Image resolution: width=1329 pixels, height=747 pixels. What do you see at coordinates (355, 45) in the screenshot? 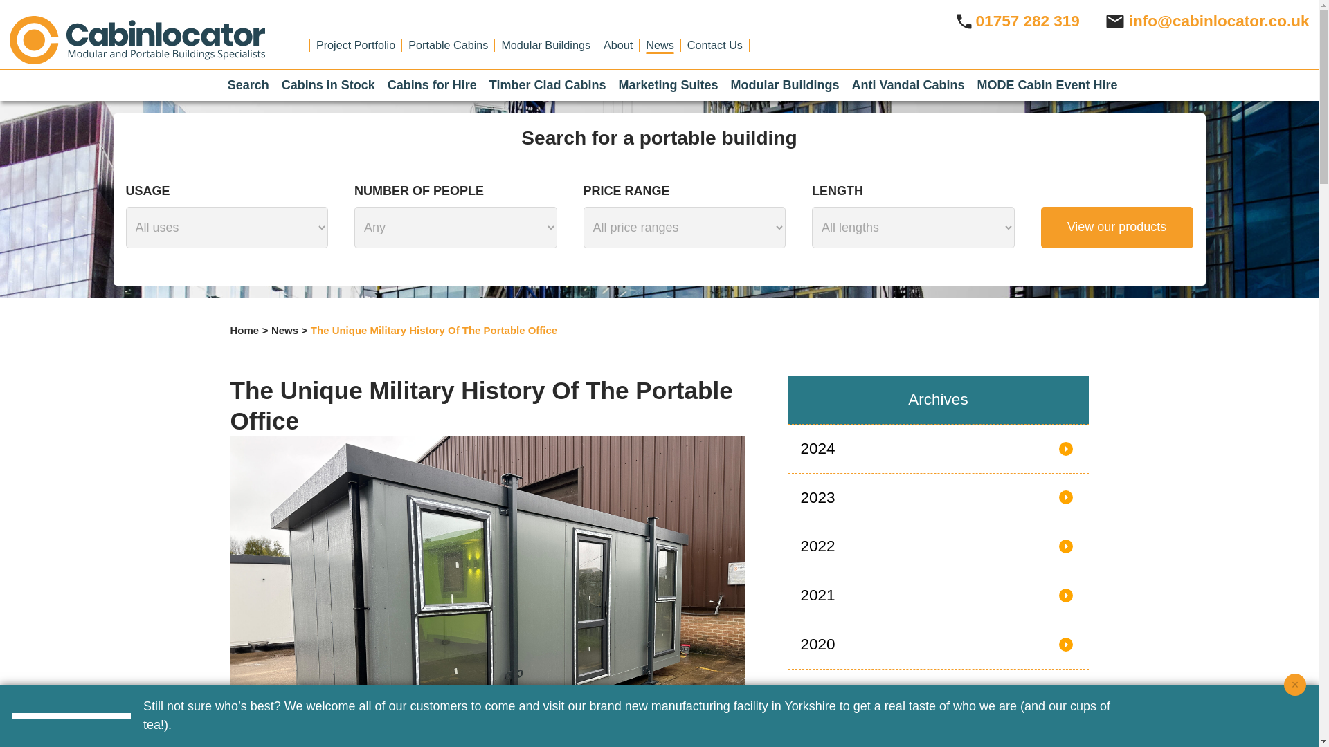
I see `Project Portfolio` at bounding box center [355, 45].